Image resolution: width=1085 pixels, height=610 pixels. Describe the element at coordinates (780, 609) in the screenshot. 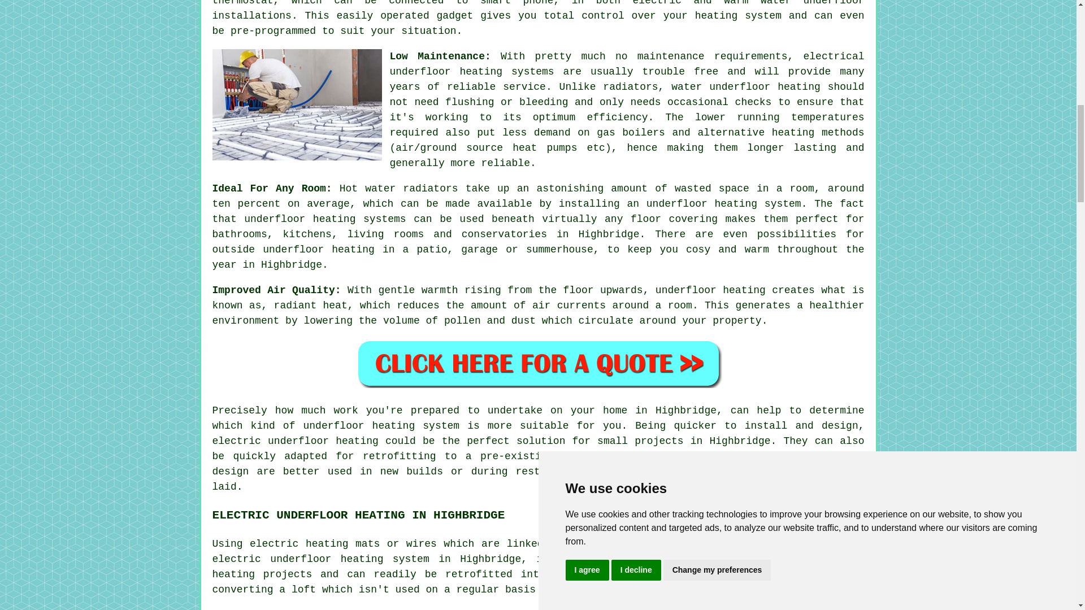

I see `Electric Underfloor Heating Near Highbridge Somerset` at that location.